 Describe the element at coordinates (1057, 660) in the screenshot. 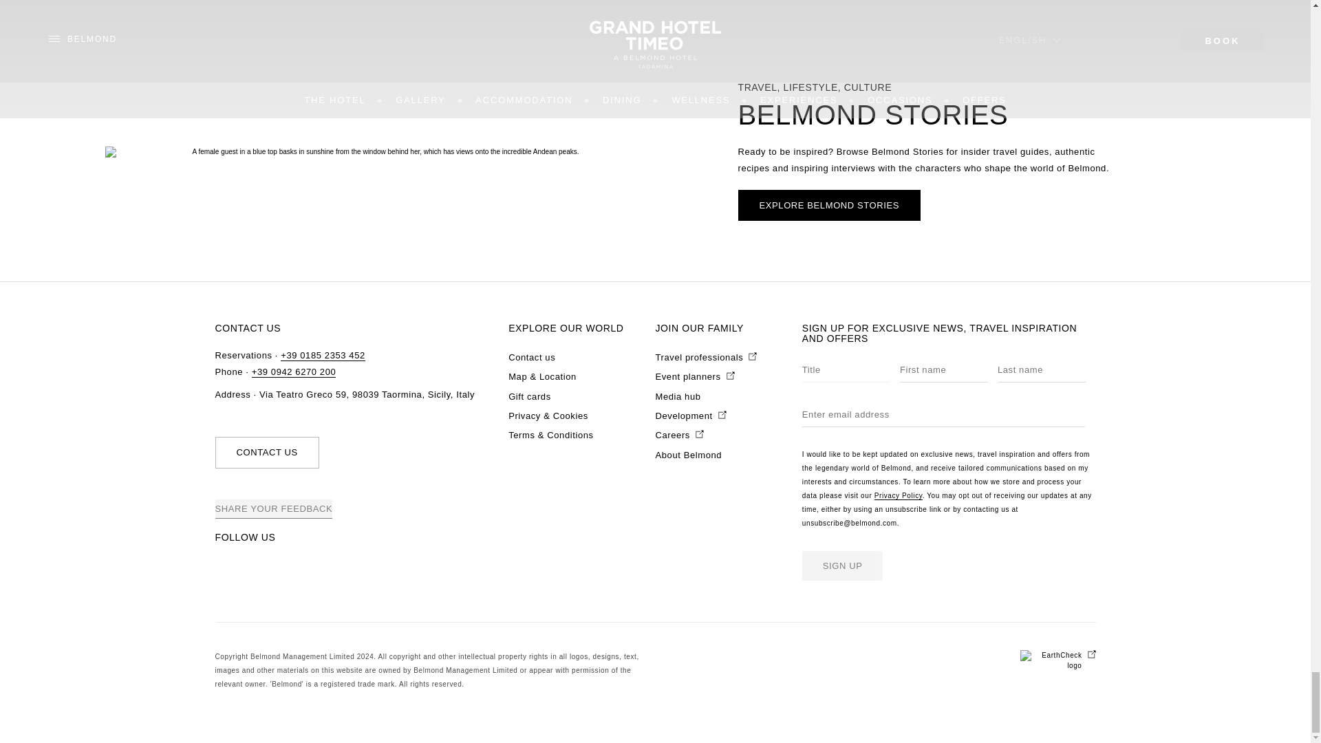

I see `Opens in a new window` at that location.